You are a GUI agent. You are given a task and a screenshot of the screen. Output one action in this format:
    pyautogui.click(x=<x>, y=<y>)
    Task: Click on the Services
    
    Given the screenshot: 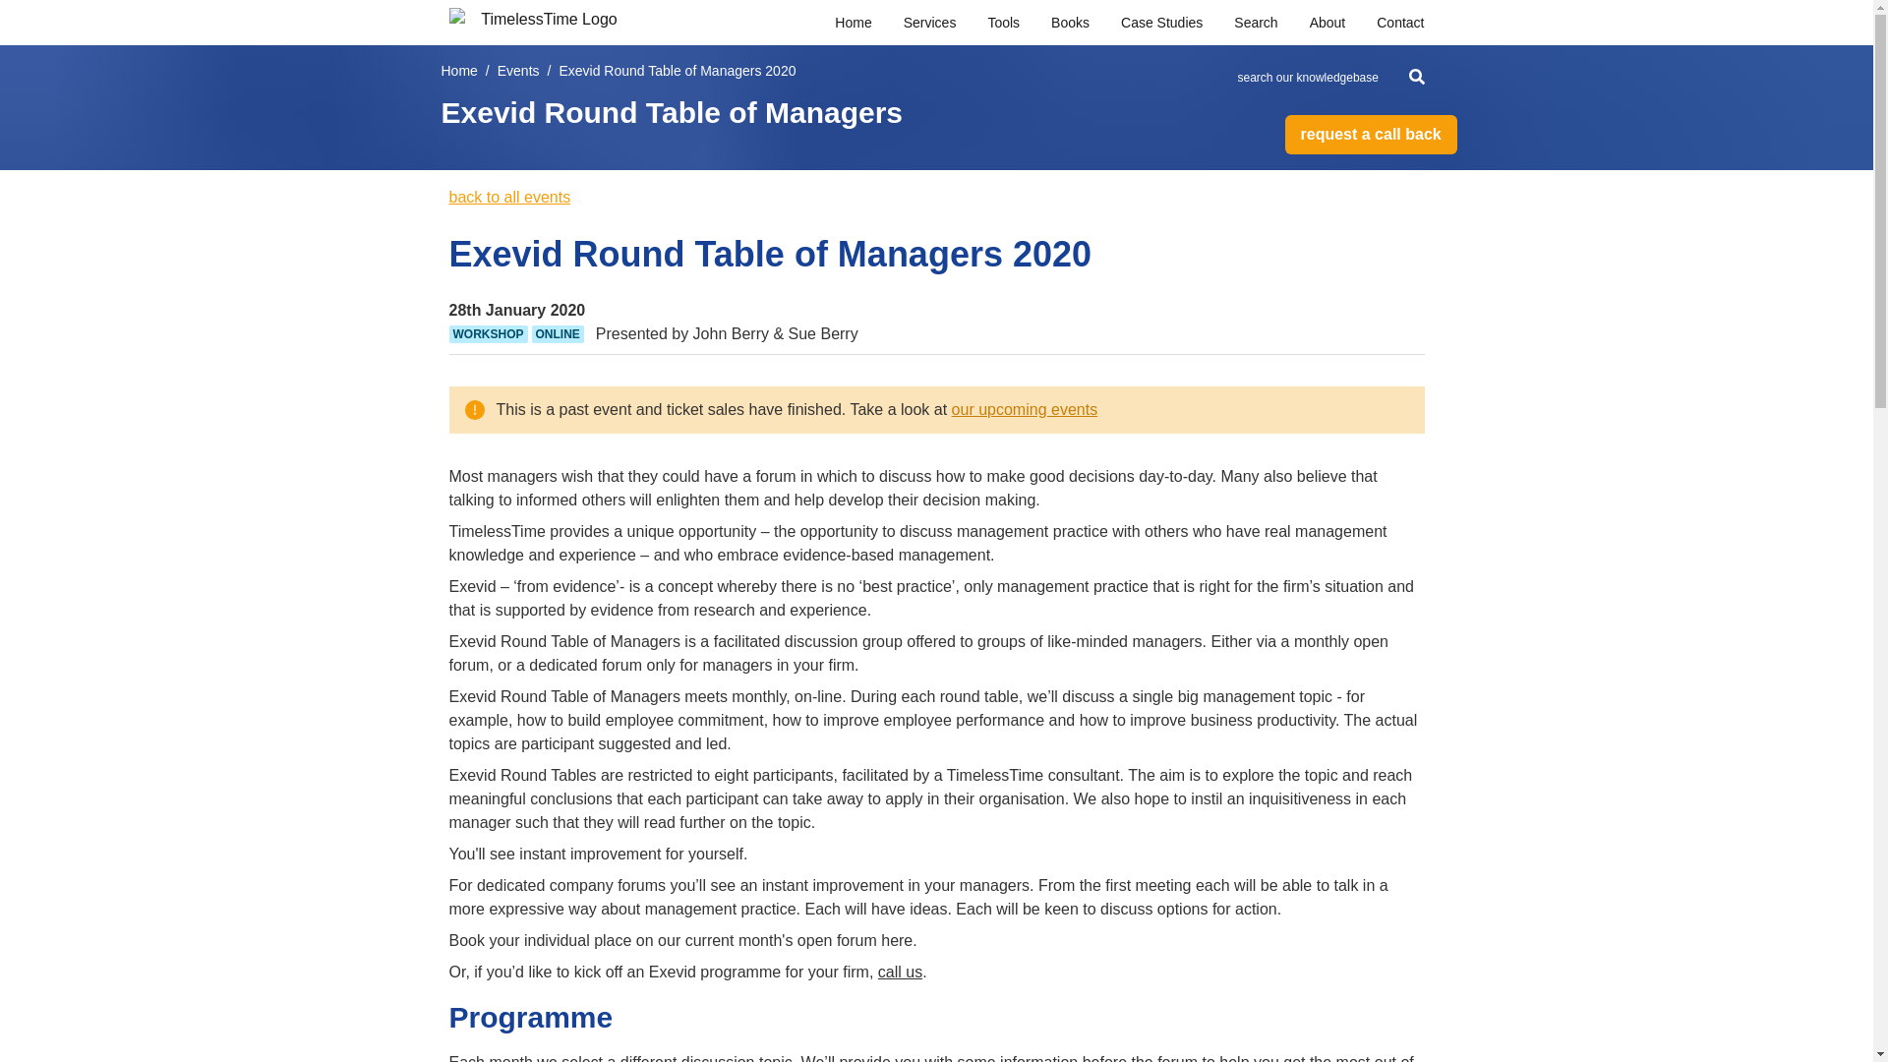 What is the action you would take?
    pyautogui.click(x=930, y=22)
    